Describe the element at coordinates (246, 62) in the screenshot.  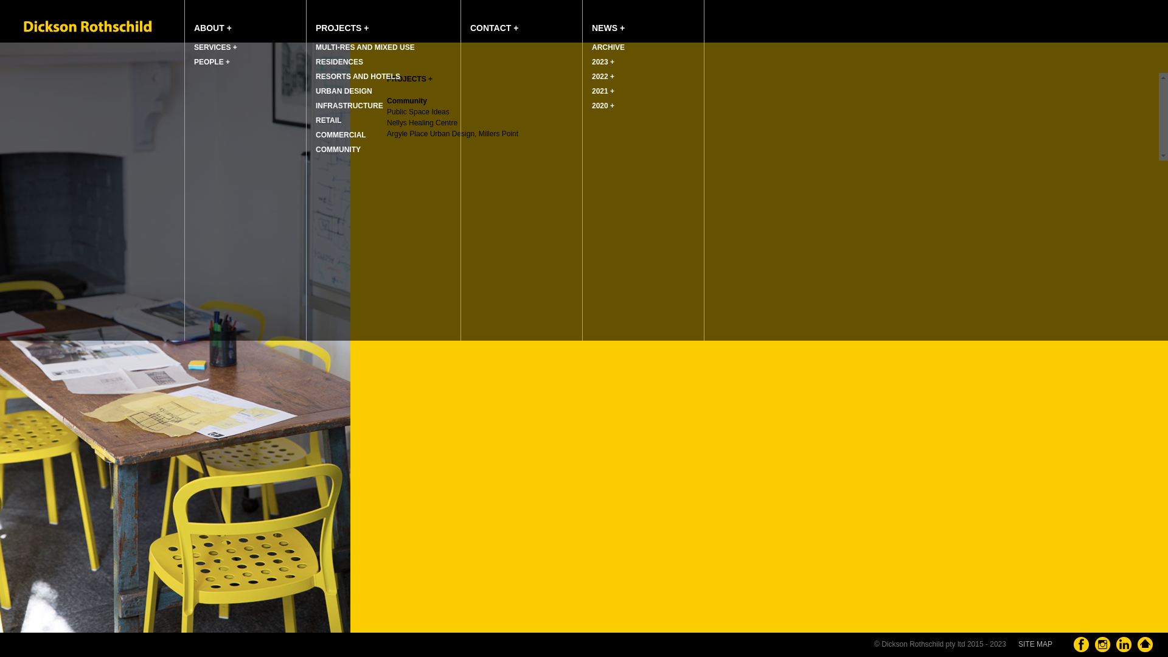
I see `PEOPLE +` at that location.